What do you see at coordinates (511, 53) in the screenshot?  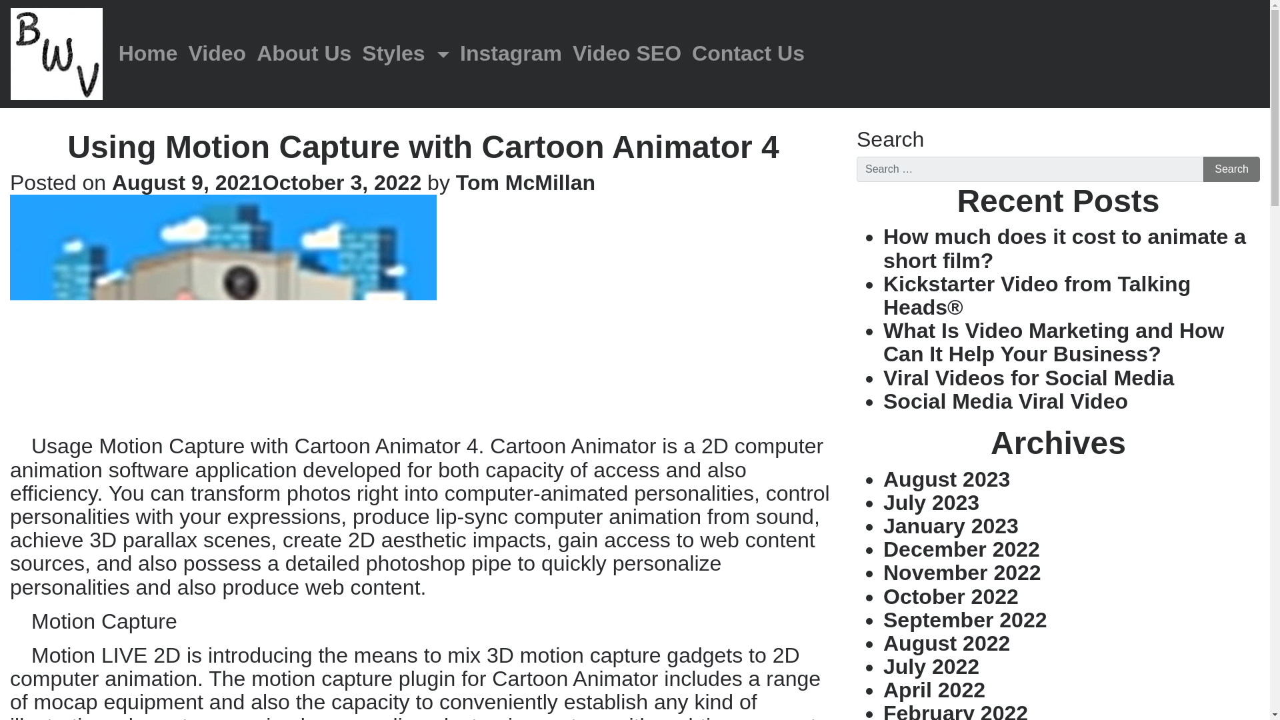 I see `Instagram` at bounding box center [511, 53].